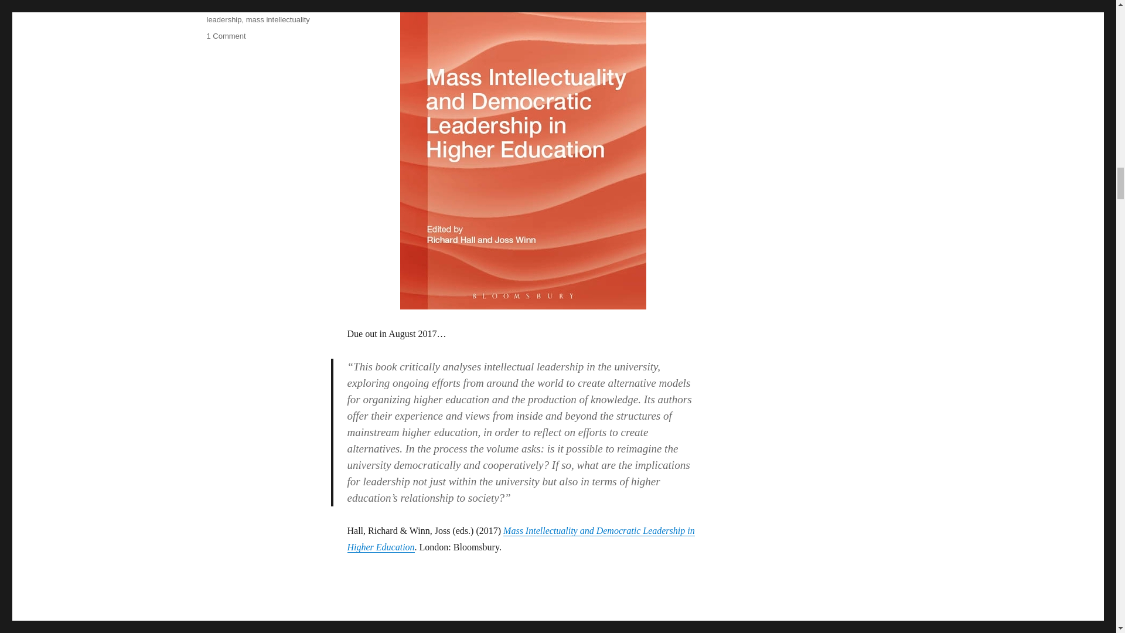 The width and height of the screenshot is (1125, 633). Describe the element at coordinates (278, 19) in the screenshot. I see `mass intellectuality` at that location.